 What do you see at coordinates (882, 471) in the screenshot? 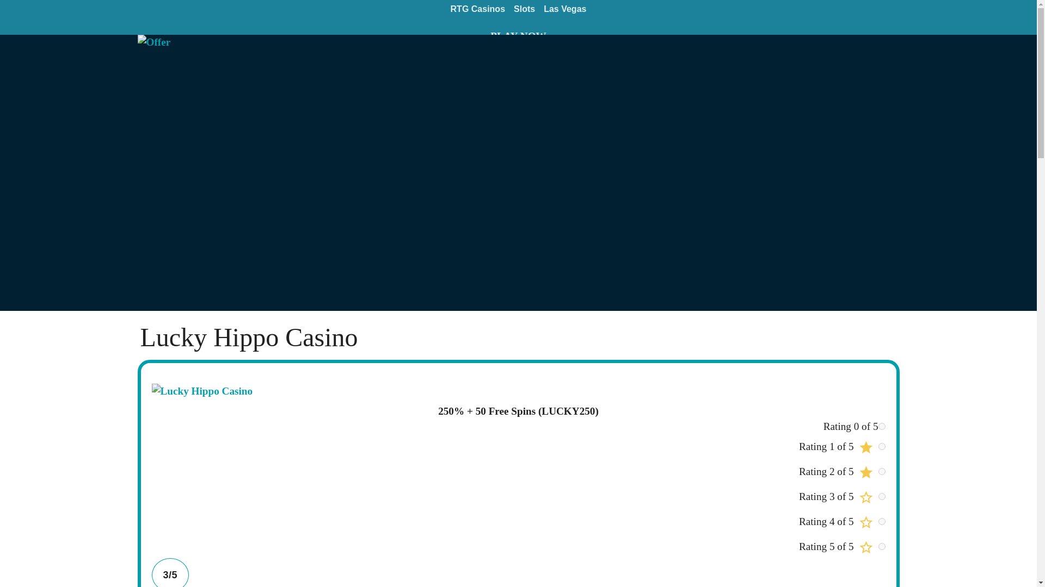
I see `2` at bounding box center [882, 471].